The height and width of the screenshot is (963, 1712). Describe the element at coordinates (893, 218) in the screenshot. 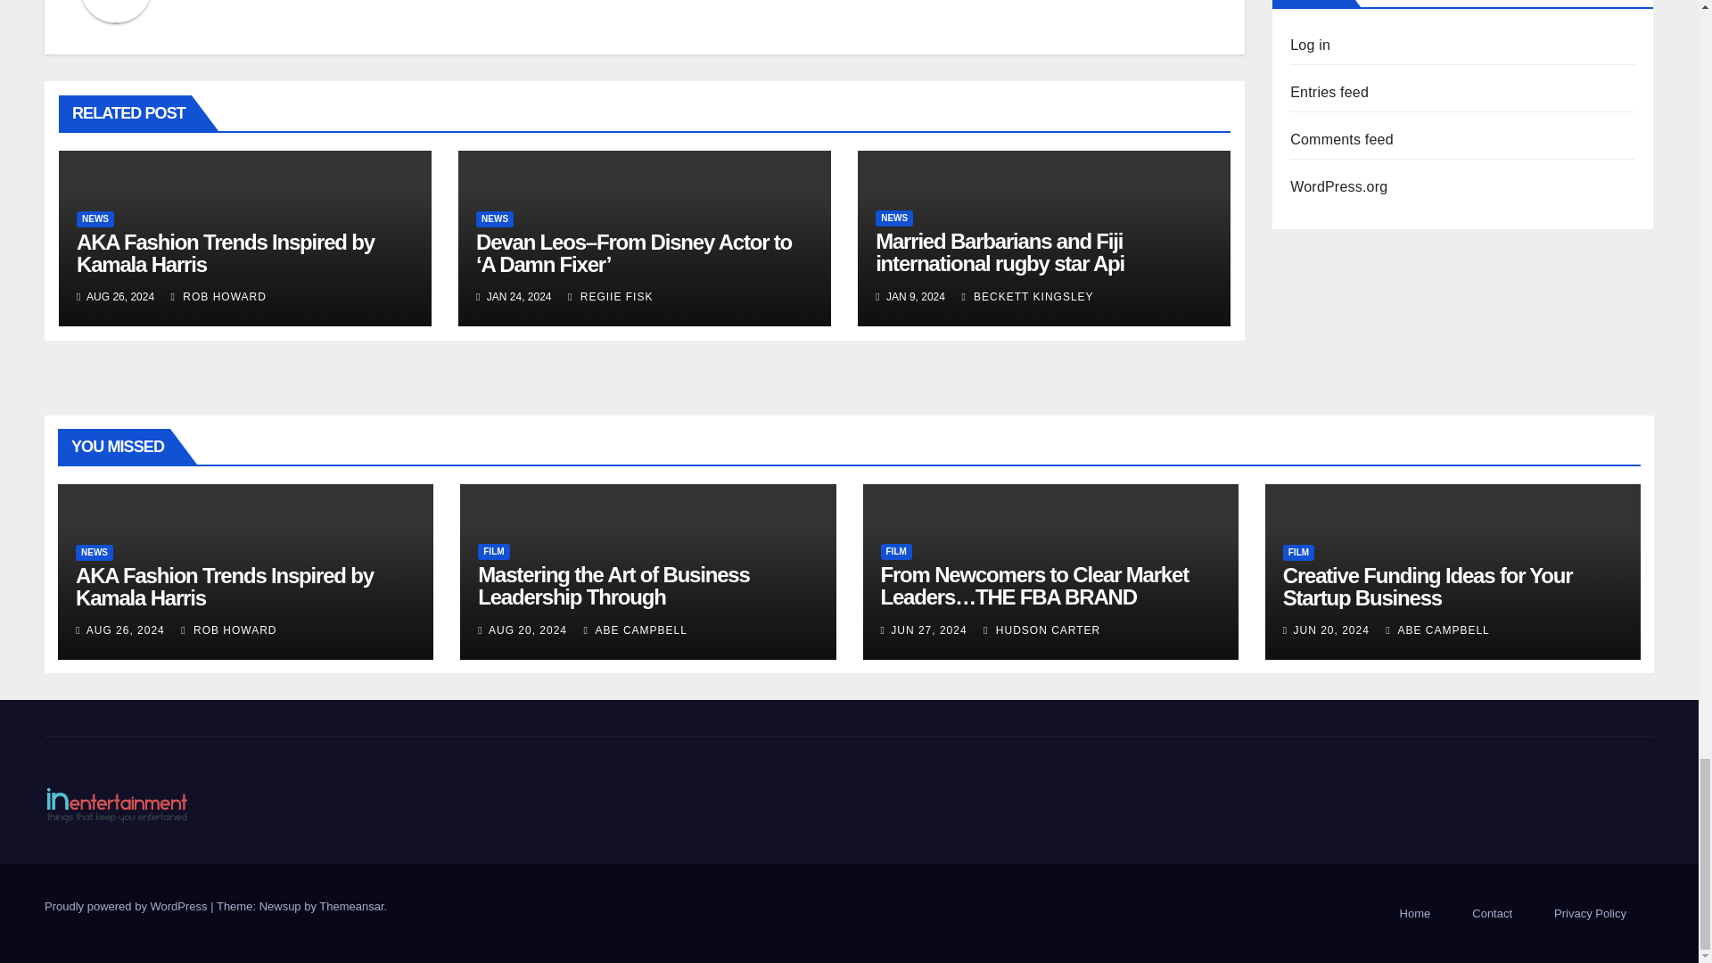

I see `NEWS` at that location.